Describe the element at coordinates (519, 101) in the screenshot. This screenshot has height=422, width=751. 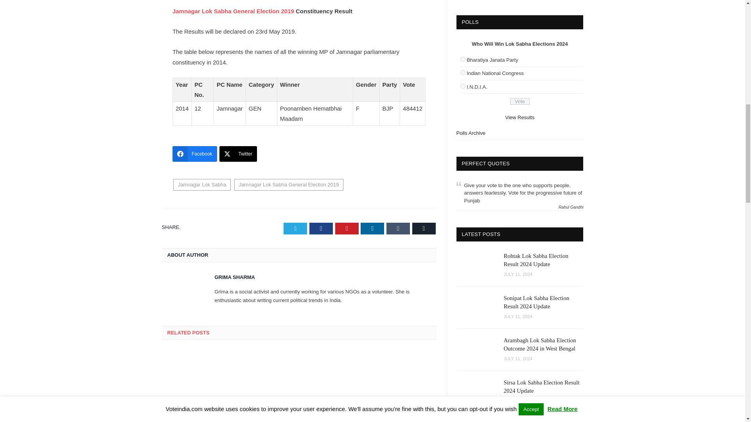
I see `   Vote   ` at that location.